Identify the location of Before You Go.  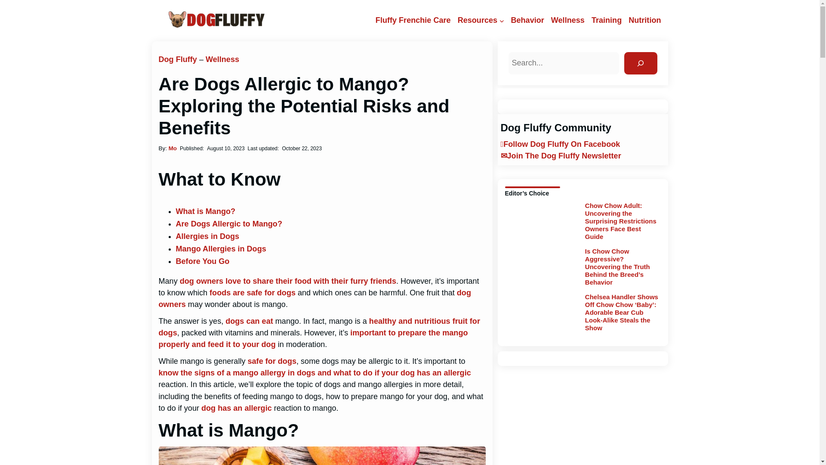
(202, 261).